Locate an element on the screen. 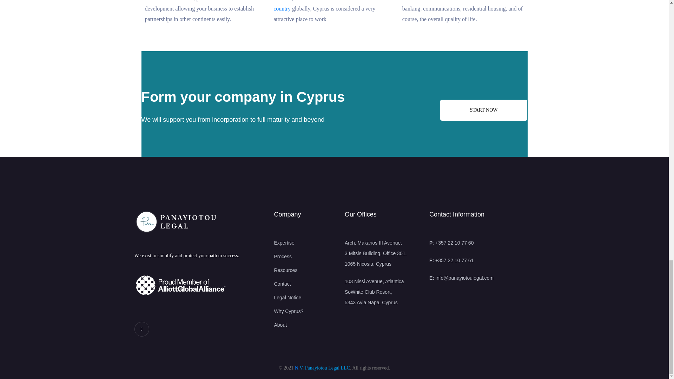 The height and width of the screenshot is (379, 674). About is located at coordinates (304, 325).